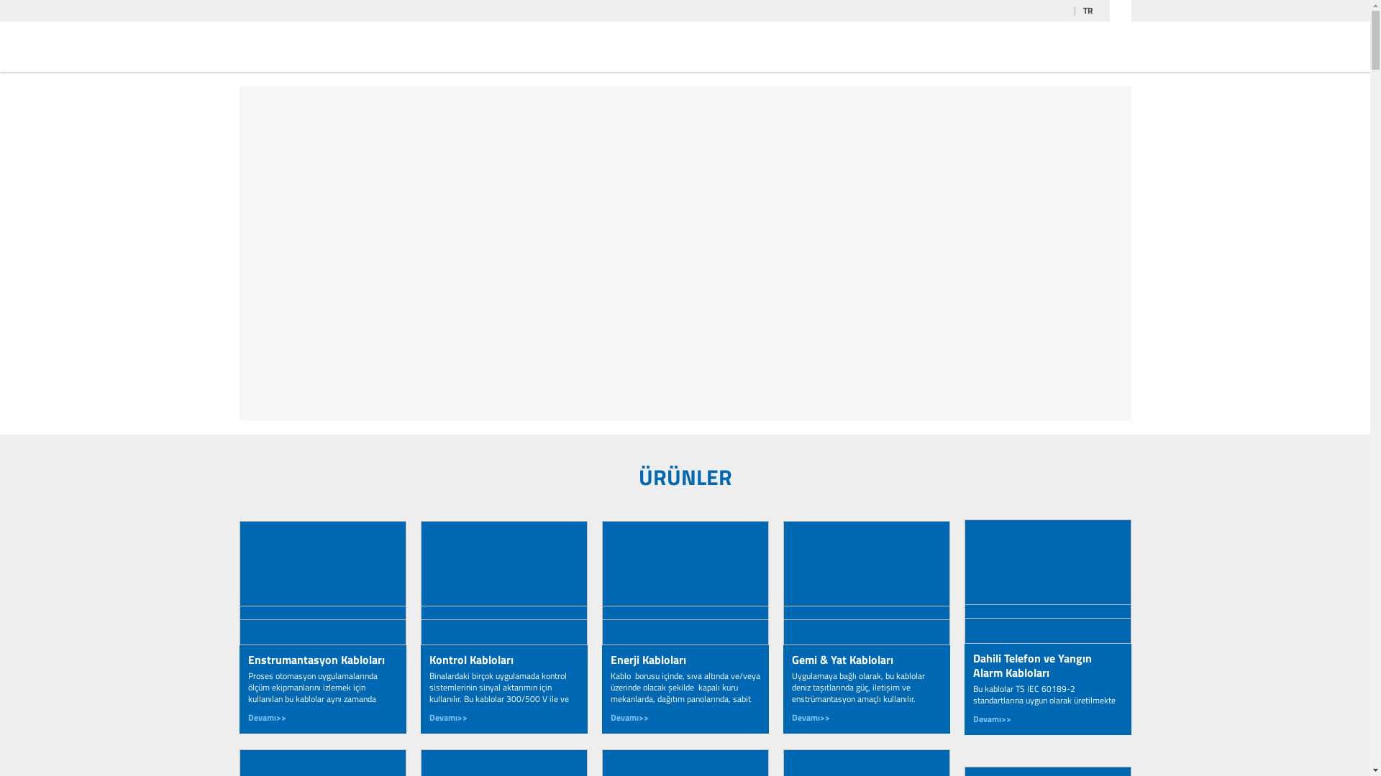  What do you see at coordinates (1120, 11) in the screenshot?
I see `ARA` at bounding box center [1120, 11].